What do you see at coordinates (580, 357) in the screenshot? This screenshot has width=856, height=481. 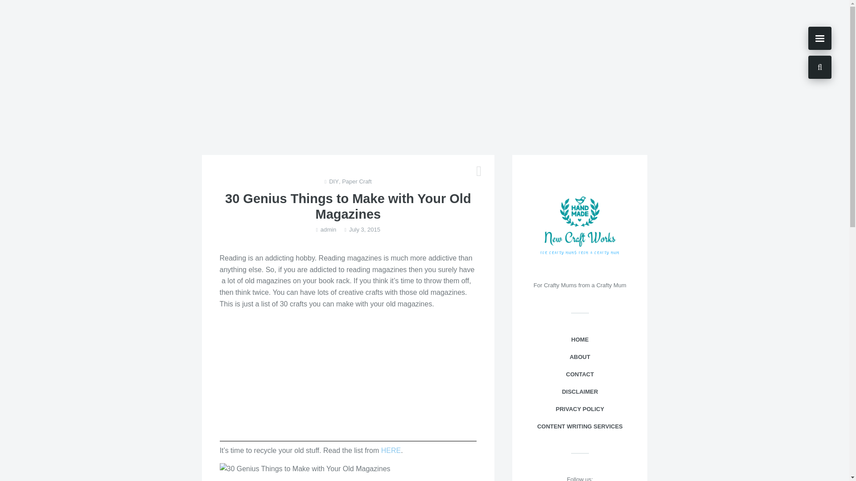 I see `ABOUT` at bounding box center [580, 357].